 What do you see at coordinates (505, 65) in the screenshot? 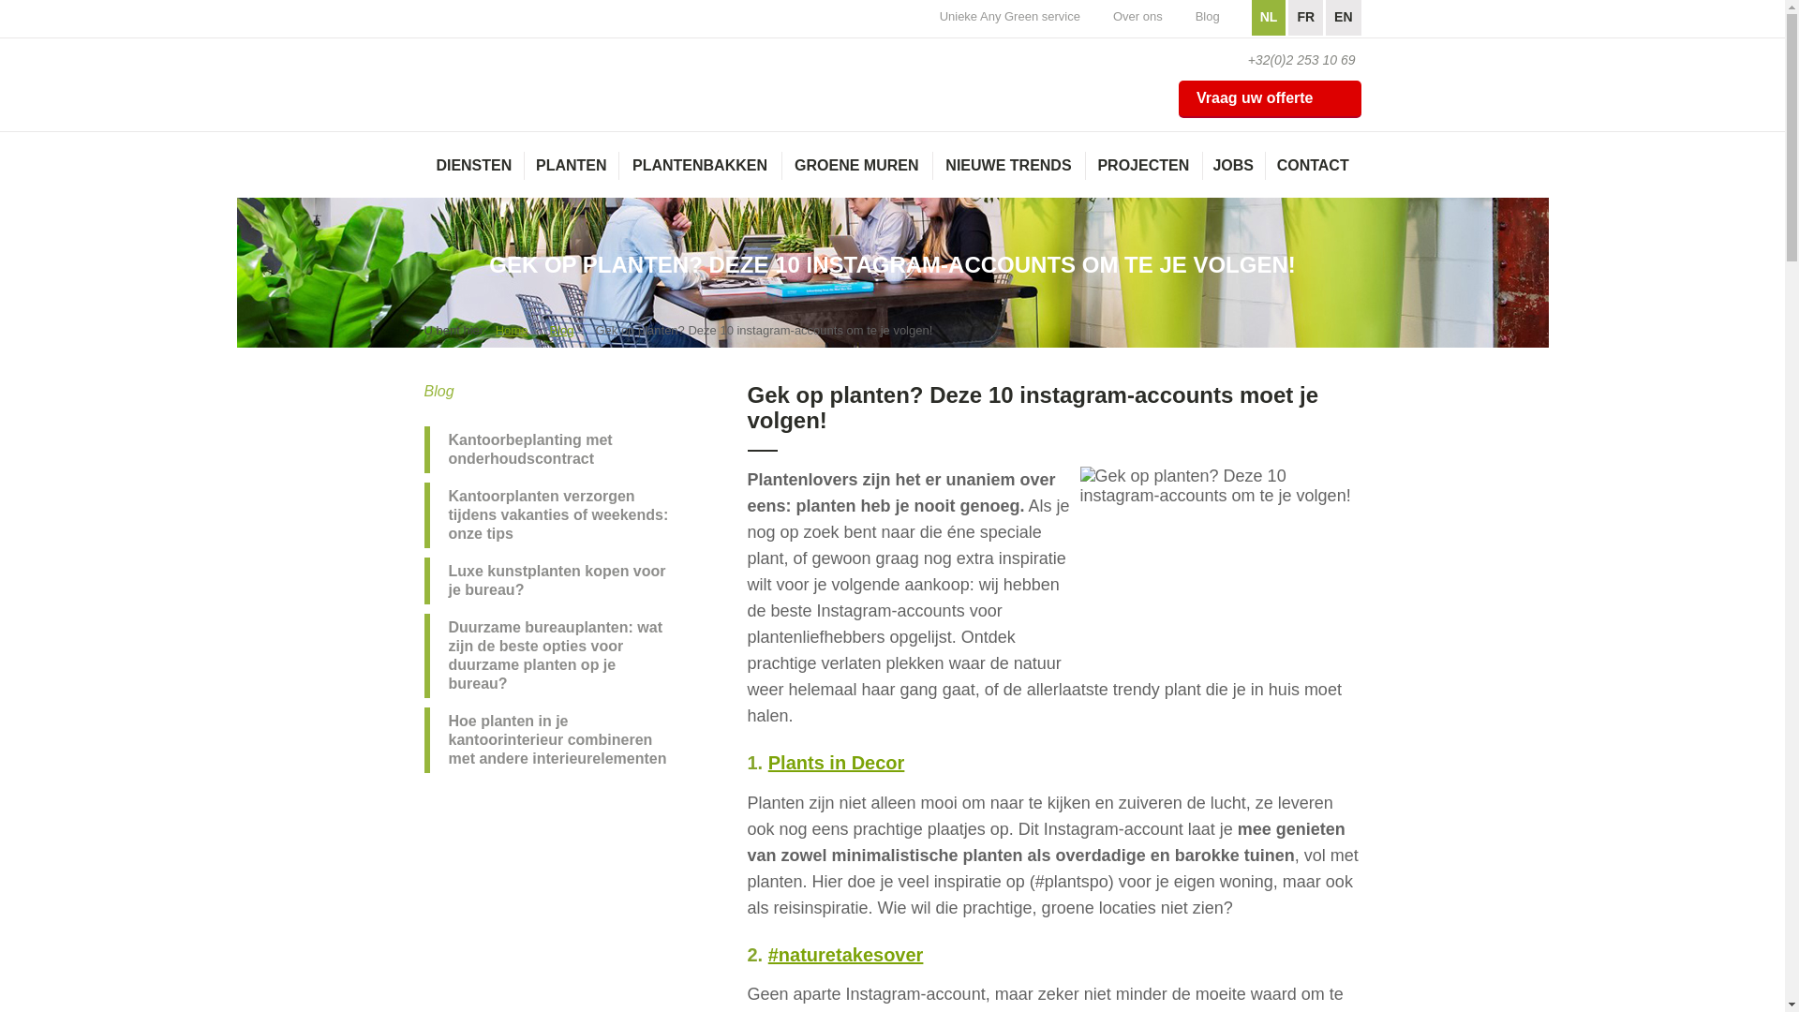
I see `AnyGreen` at bounding box center [505, 65].